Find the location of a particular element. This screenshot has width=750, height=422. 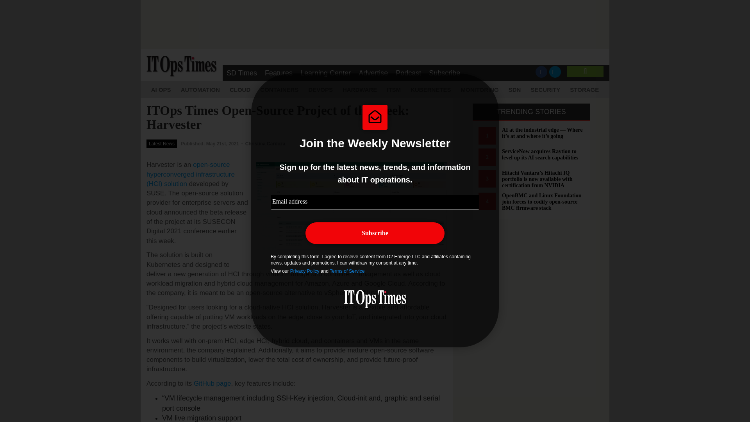

Podcast is located at coordinates (408, 73).